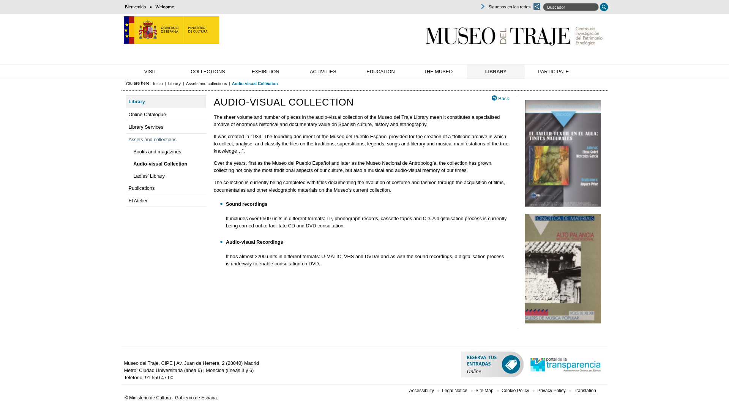 The width and height of the screenshot is (729, 410). What do you see at coordinates (482, 6) in the screenshot?
I see `Siguenos en las redes` at bounding box center [482, 6].